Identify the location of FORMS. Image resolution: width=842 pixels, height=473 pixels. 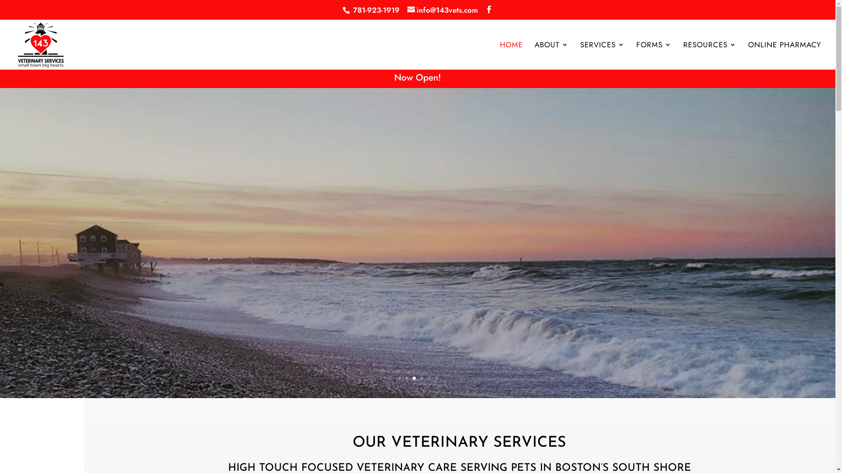
(654, 55).